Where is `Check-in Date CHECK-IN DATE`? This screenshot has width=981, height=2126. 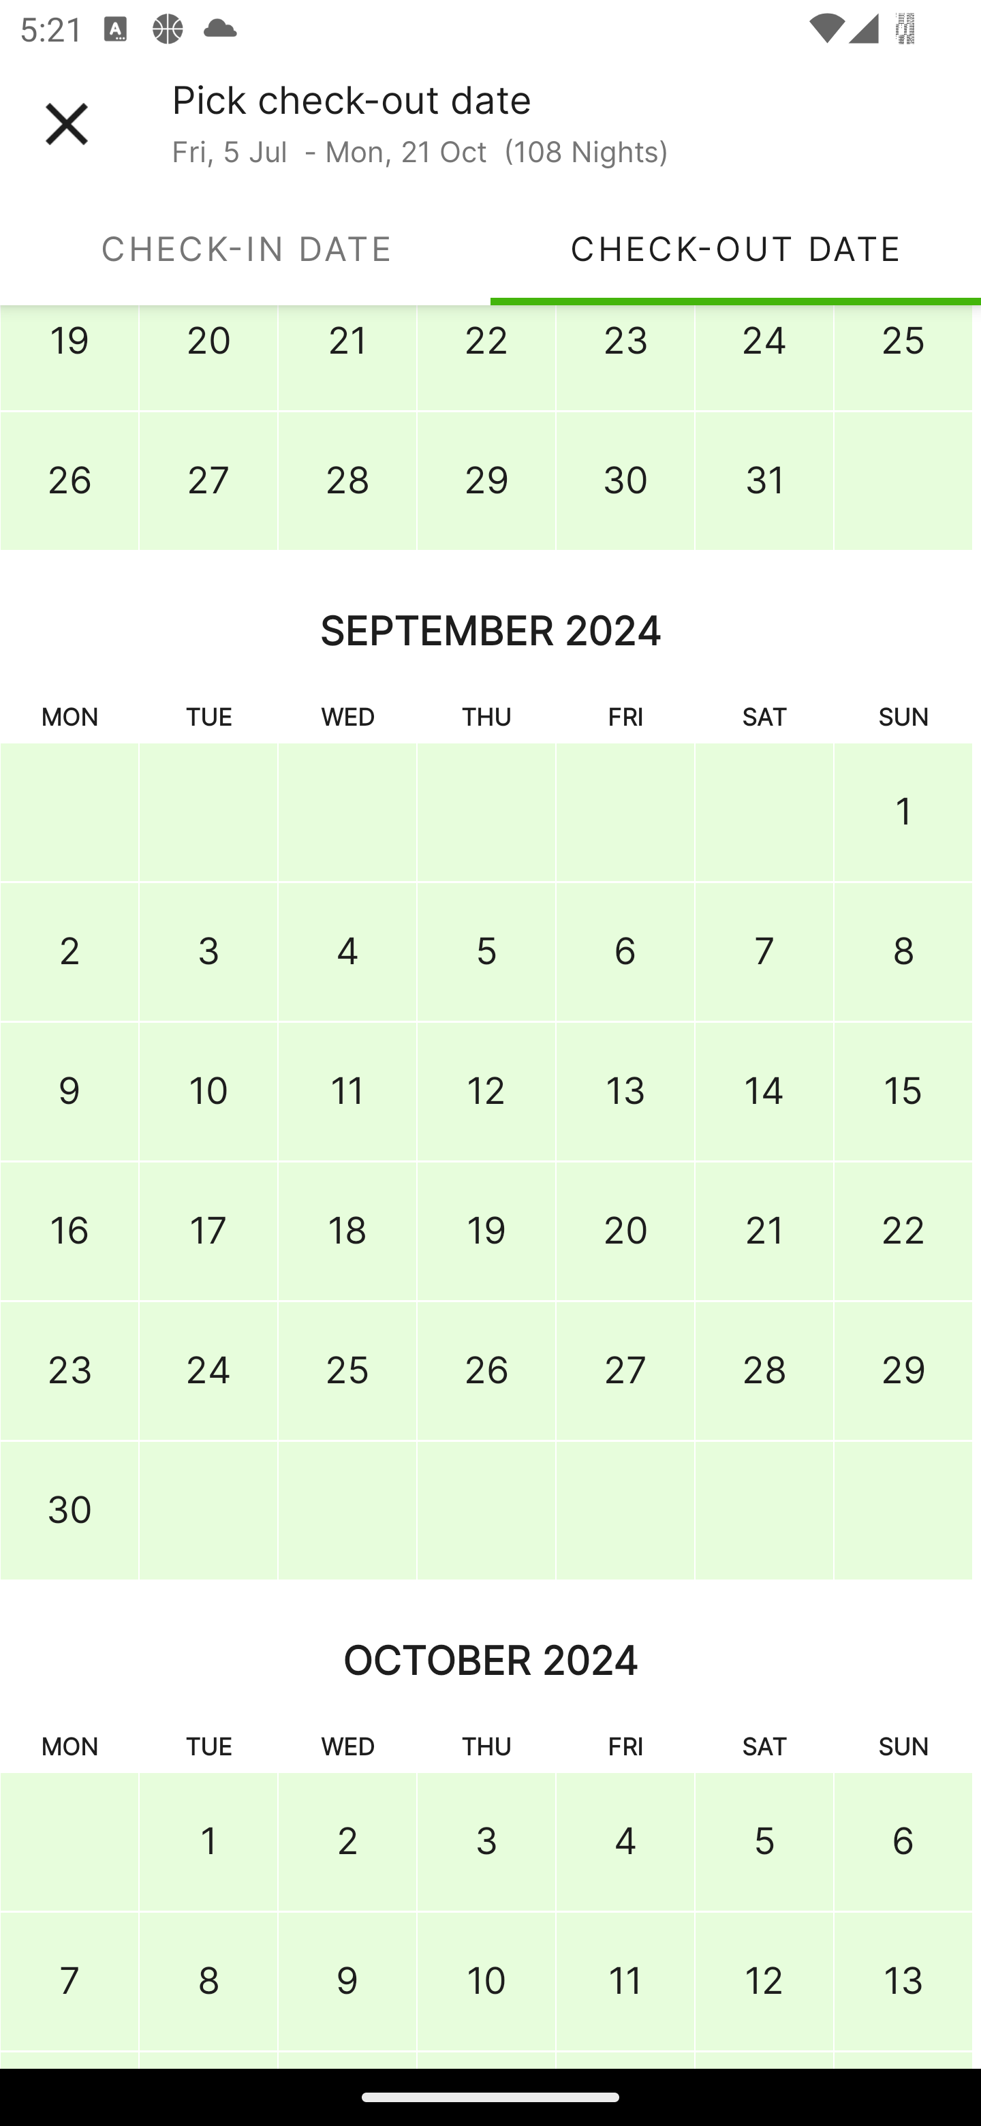 Check-in Date CHECK-IN DATE is located at coordinates (245, 248).